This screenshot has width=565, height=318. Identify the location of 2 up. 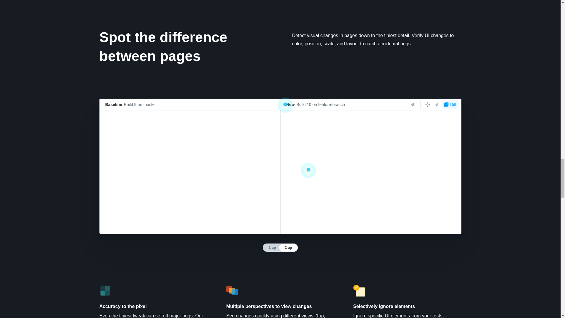
(288, 248).